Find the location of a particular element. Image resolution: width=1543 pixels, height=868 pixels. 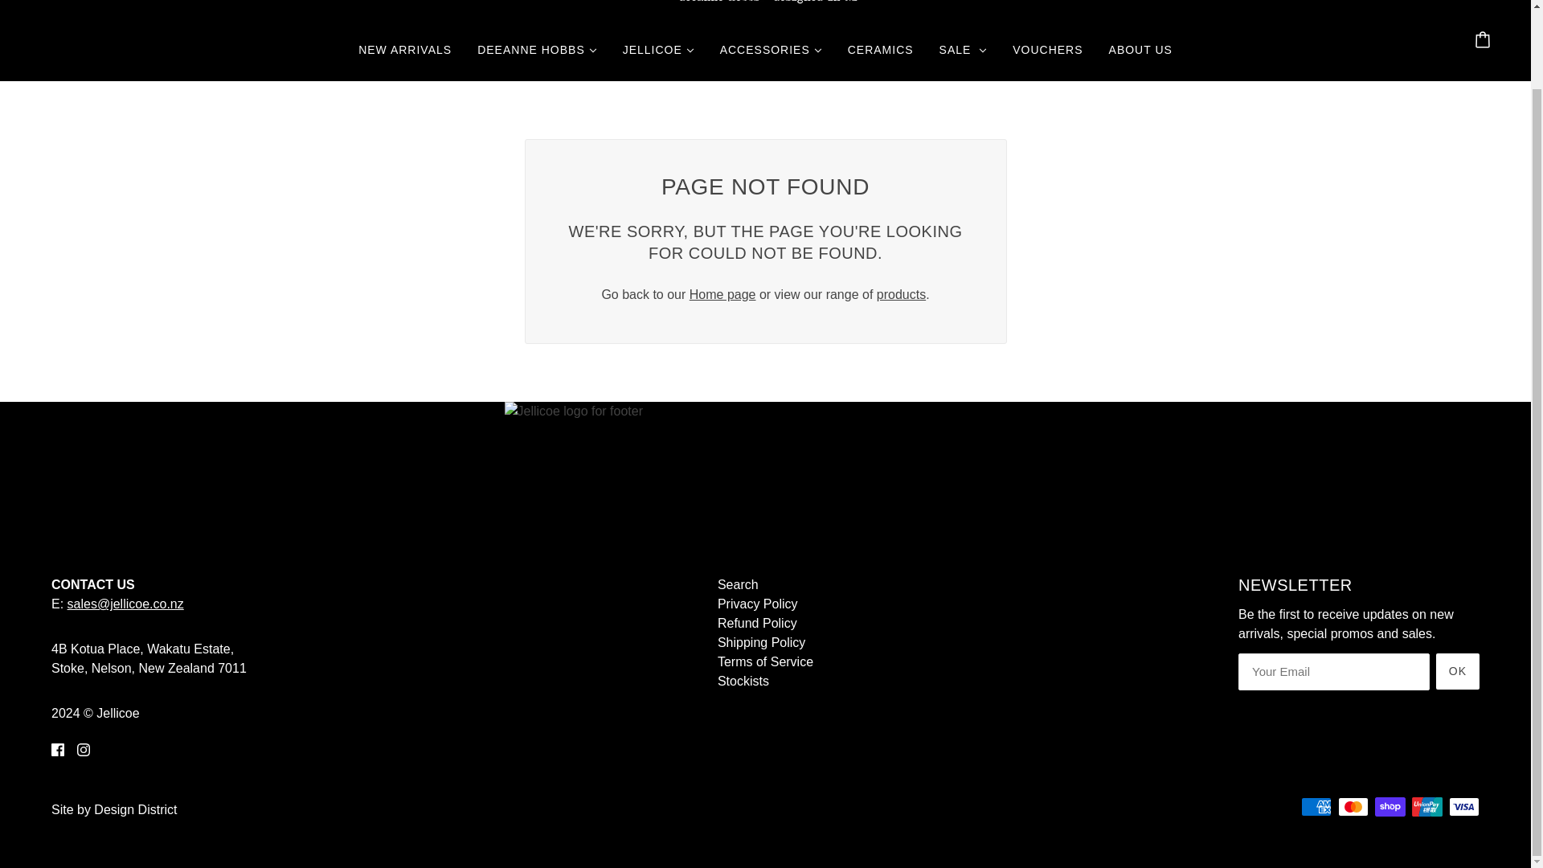

CERAMICS is located at coordinates (881, 56).